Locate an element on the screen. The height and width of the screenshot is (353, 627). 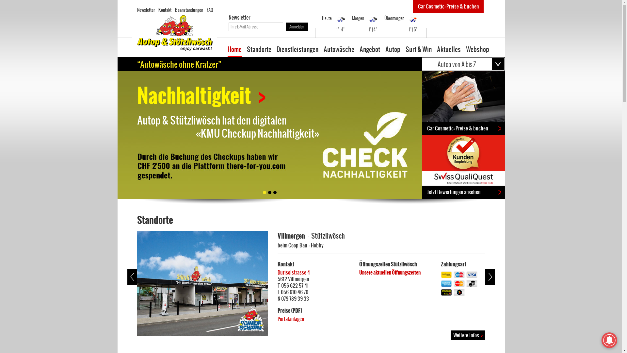
Surf & Win is located at coordinates (419, 52).